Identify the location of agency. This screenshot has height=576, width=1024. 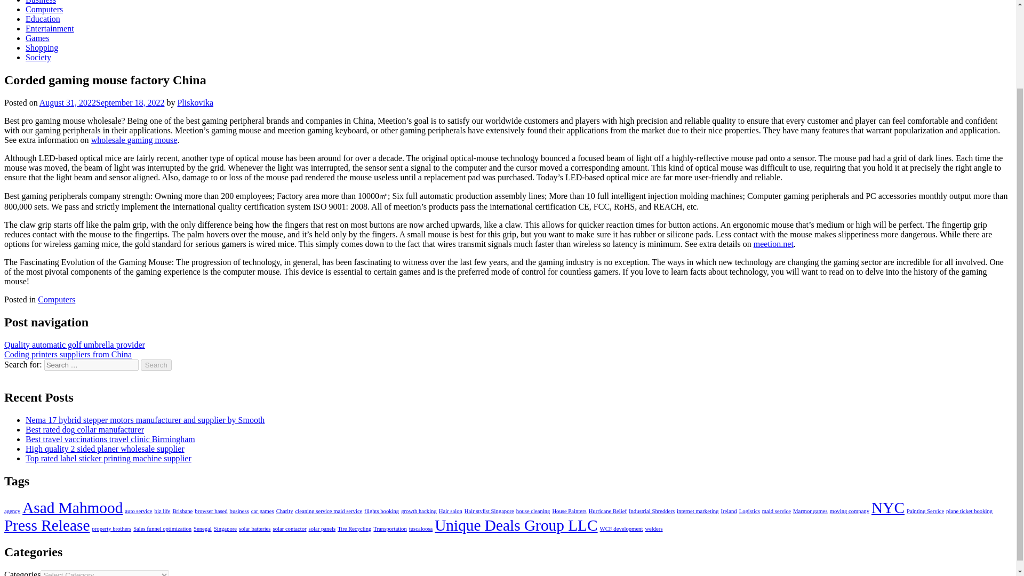
(12, 511).